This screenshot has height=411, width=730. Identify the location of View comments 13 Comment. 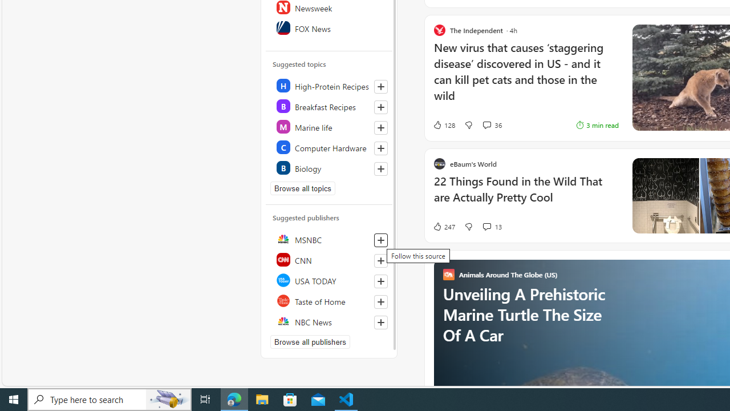
(492, 226).